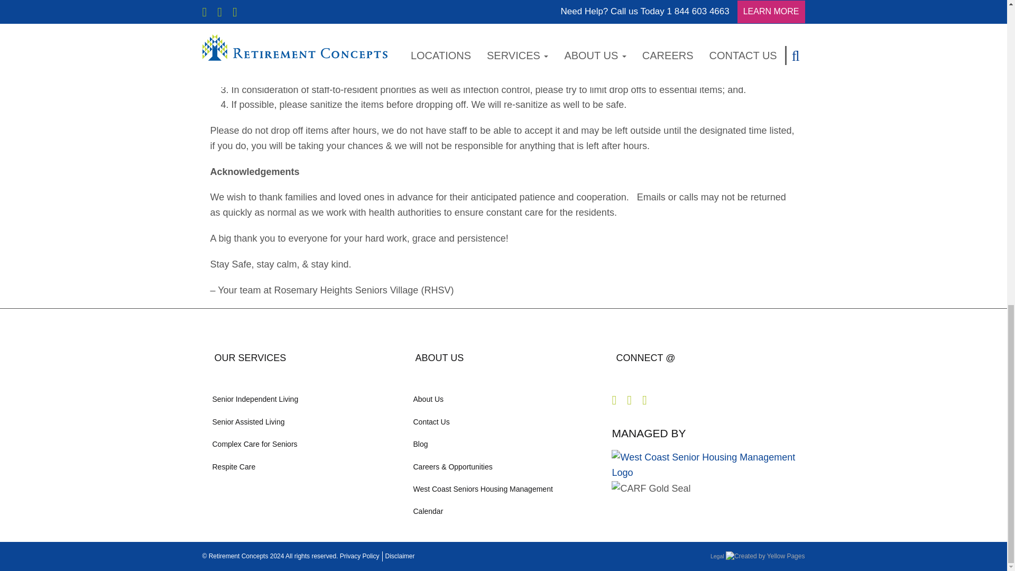 The image size is (1015, 571). I want to click on Contact Us, so click(503, 421).